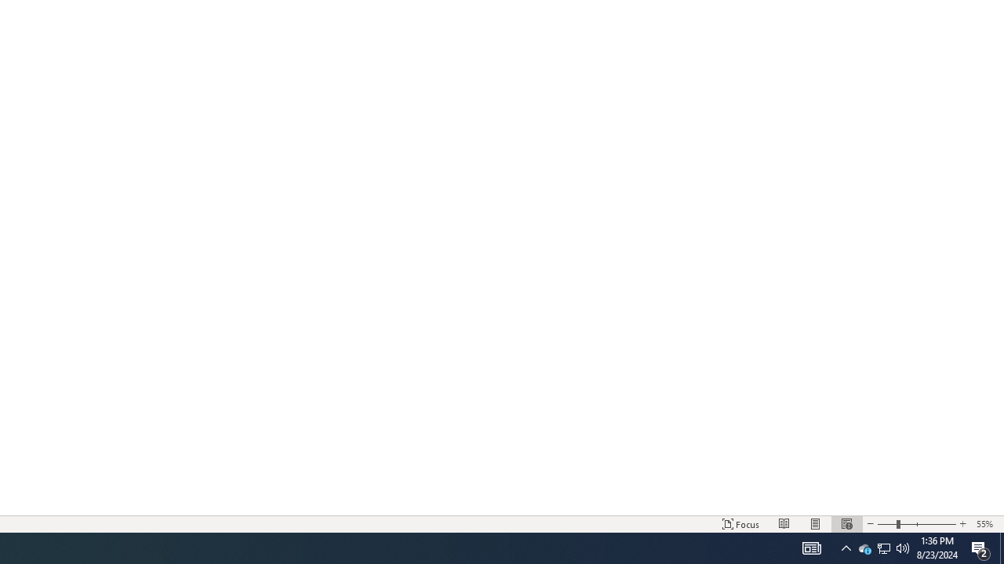 This screenshot has width=1004, height=564. What do you see at coordinates (916, 523) in the screenshot?
I see `Zoom` at bounding box center [916, 523].